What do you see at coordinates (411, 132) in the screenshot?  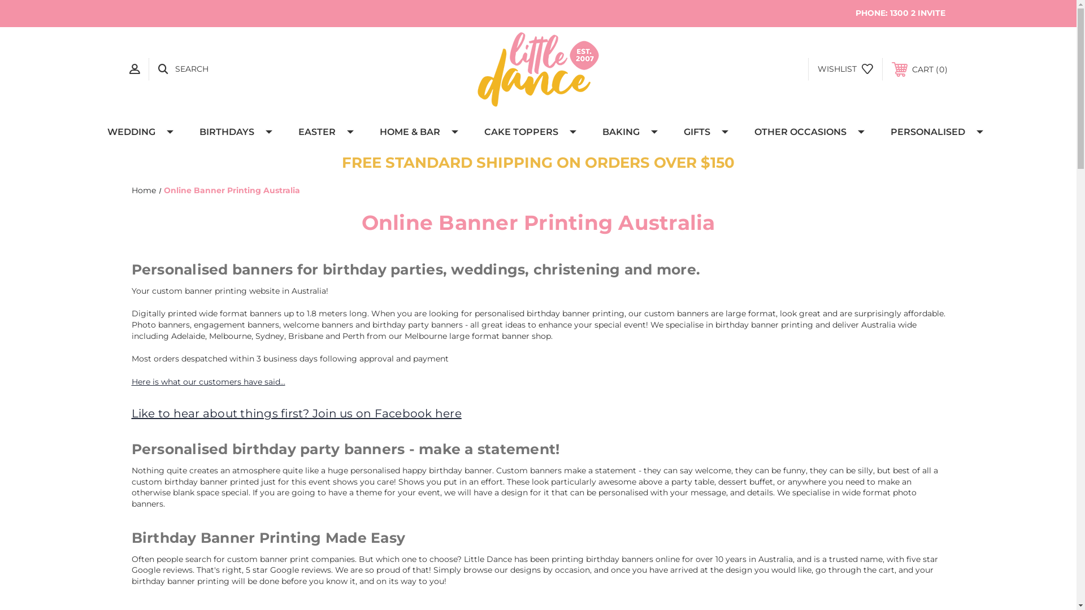 I see `HOME & BAR` at bounding box center [411, 132].